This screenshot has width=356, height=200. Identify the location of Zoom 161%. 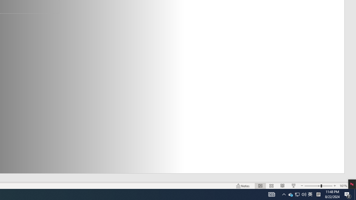
(343, 186).